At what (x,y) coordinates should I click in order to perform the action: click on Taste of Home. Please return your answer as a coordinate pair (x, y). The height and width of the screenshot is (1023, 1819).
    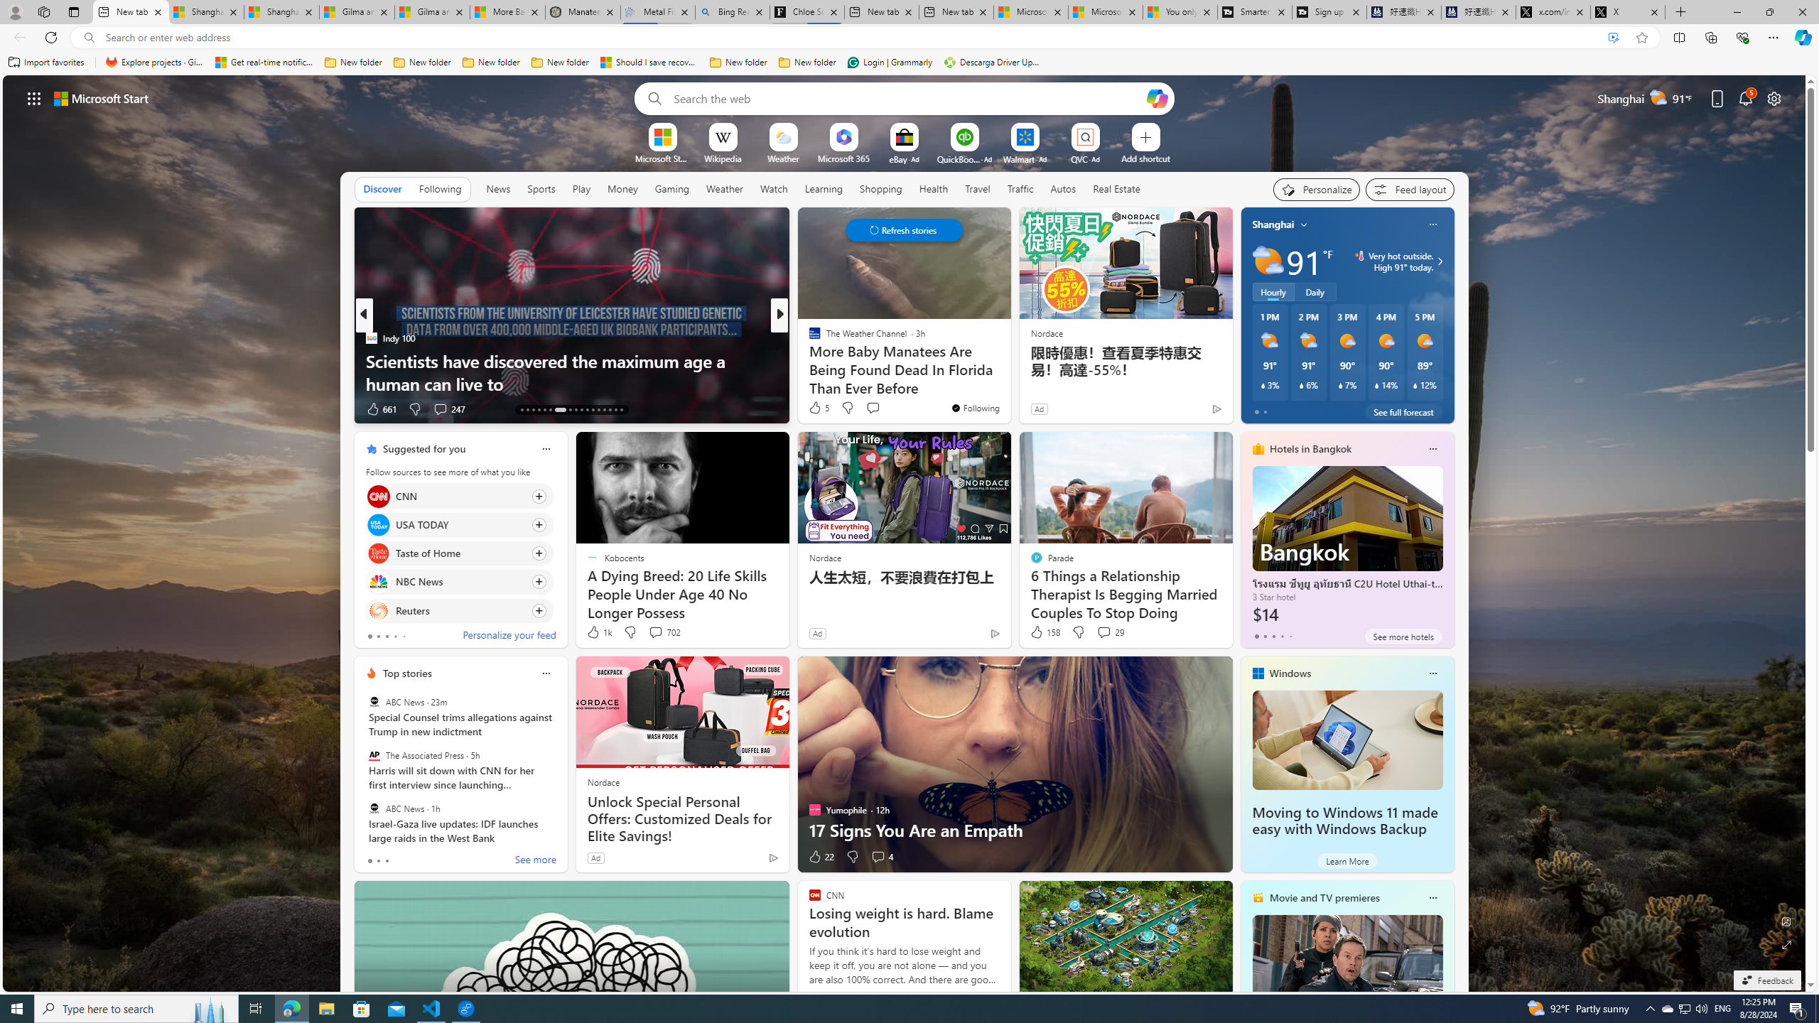
    Looking at the image, I should click on (378, 554).